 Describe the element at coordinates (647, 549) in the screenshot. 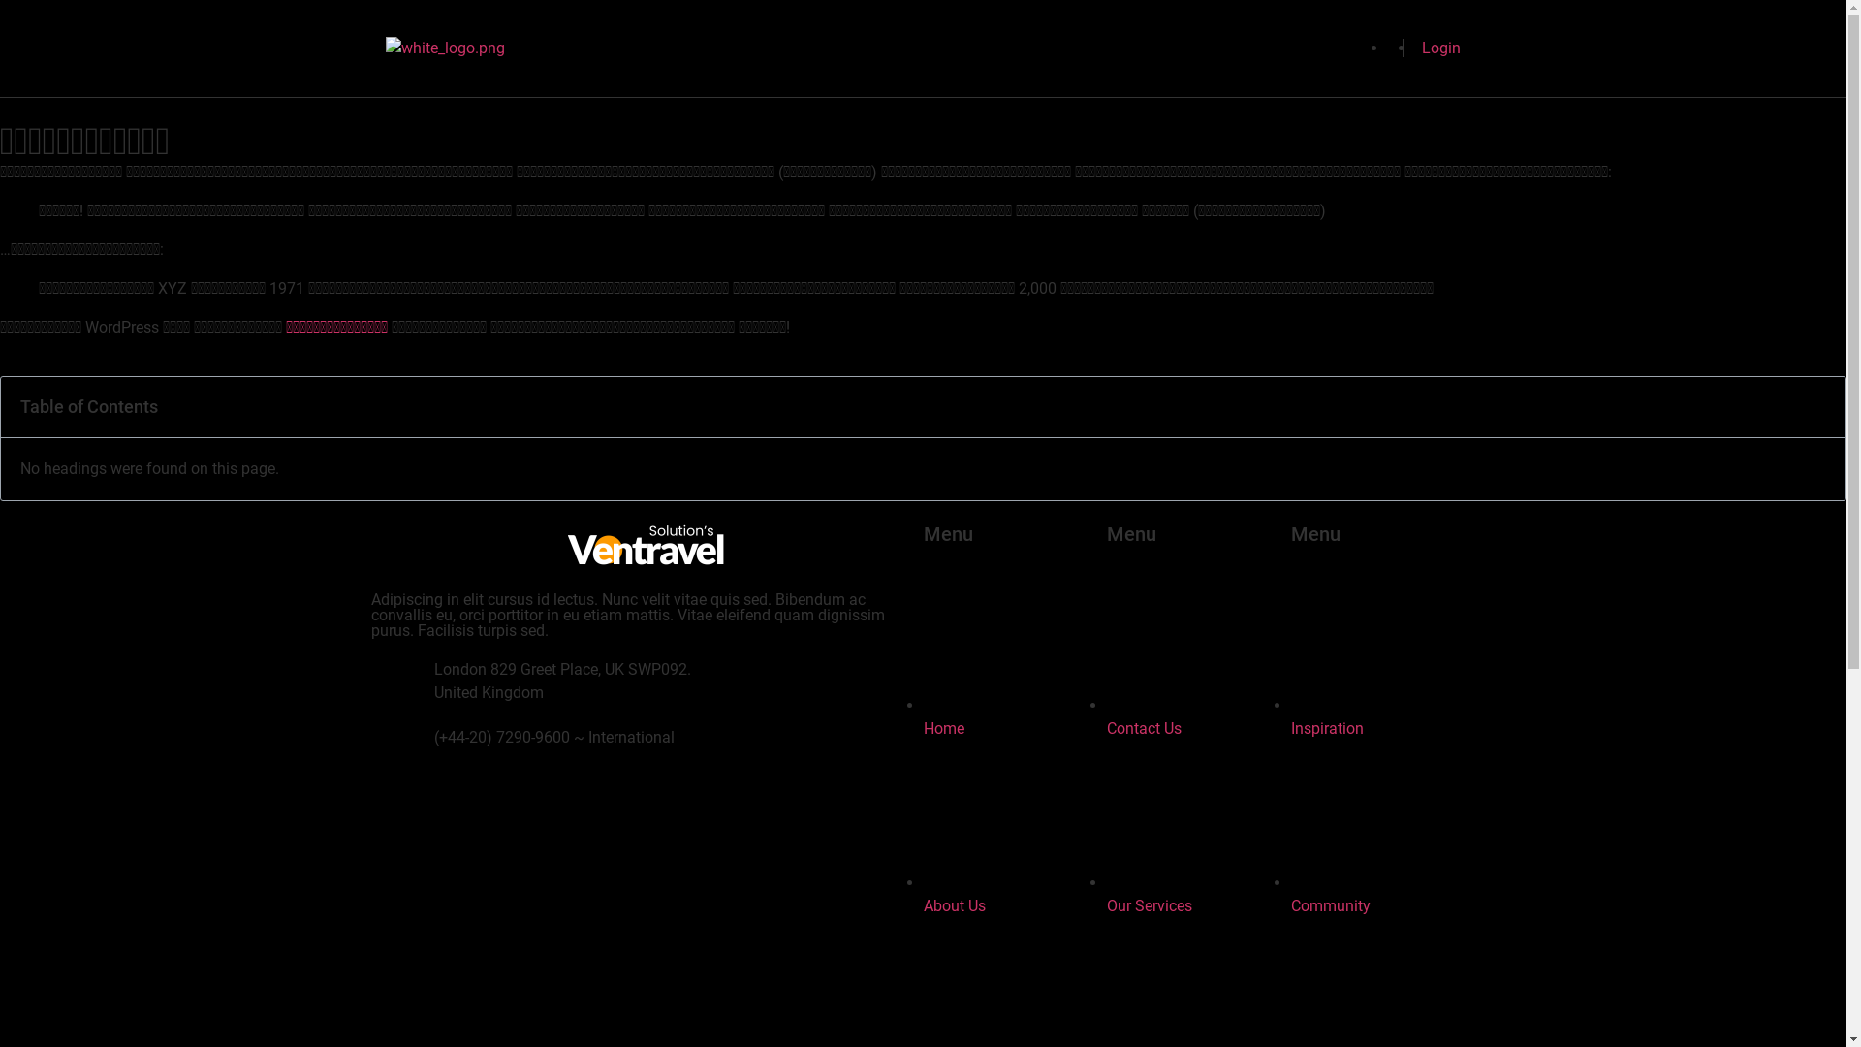

I see `white_logo.png` at that location.